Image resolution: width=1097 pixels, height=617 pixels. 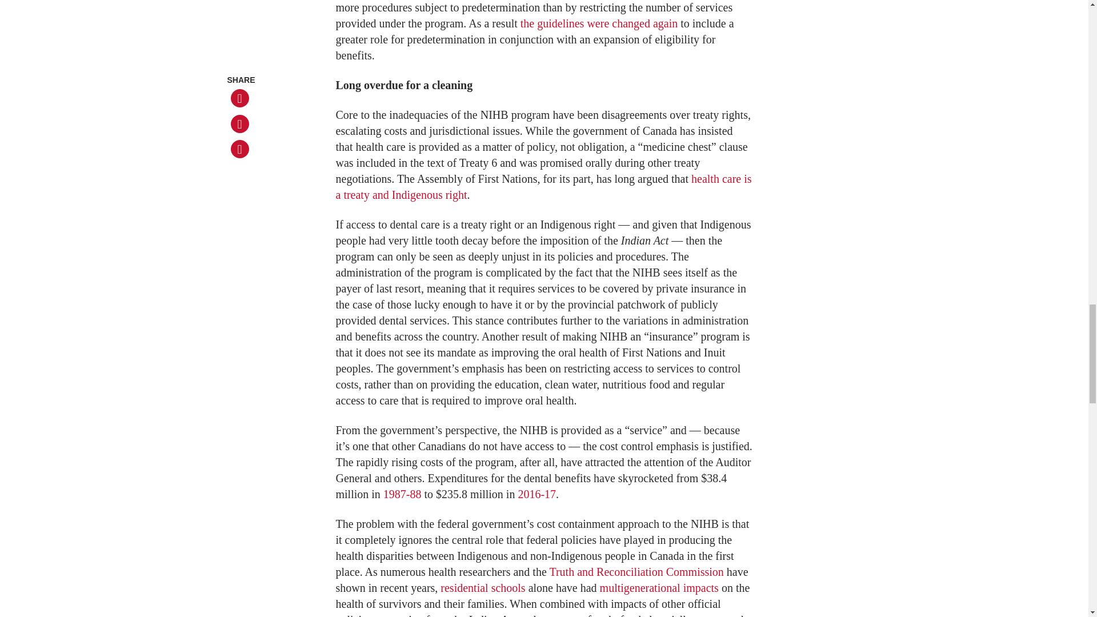 I want to click on health care is a treaty and Indigenous right, so click(x=543, y=187).